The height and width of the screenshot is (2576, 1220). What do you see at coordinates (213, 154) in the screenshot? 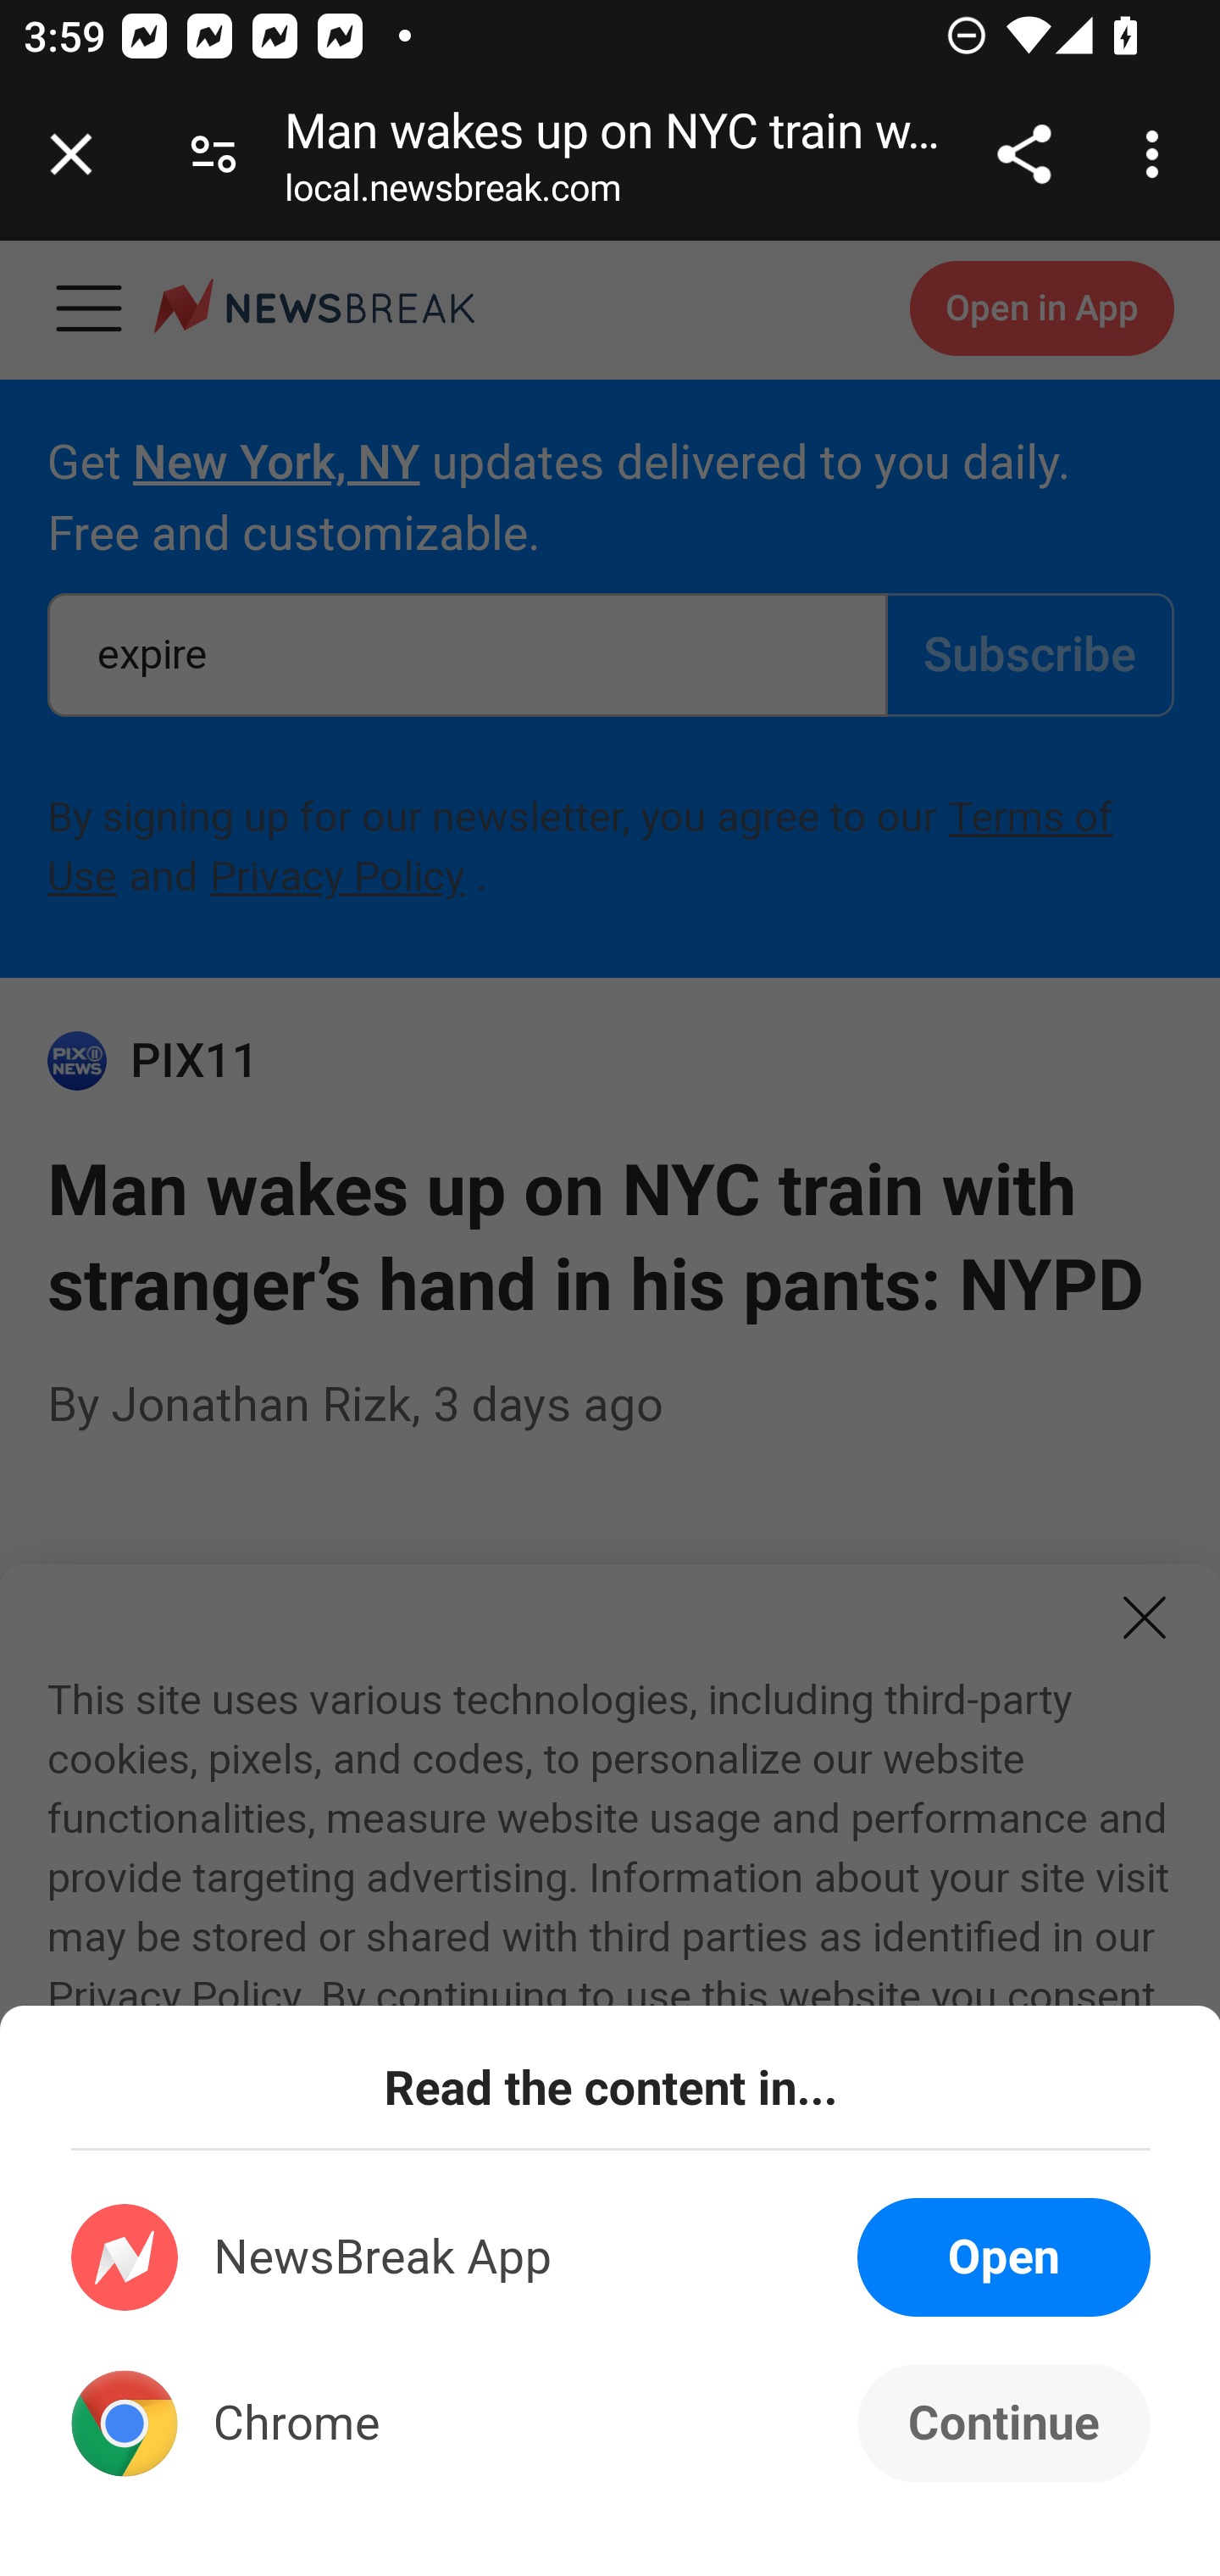
I see `Connection is secure` at bounding box center [213, 154].